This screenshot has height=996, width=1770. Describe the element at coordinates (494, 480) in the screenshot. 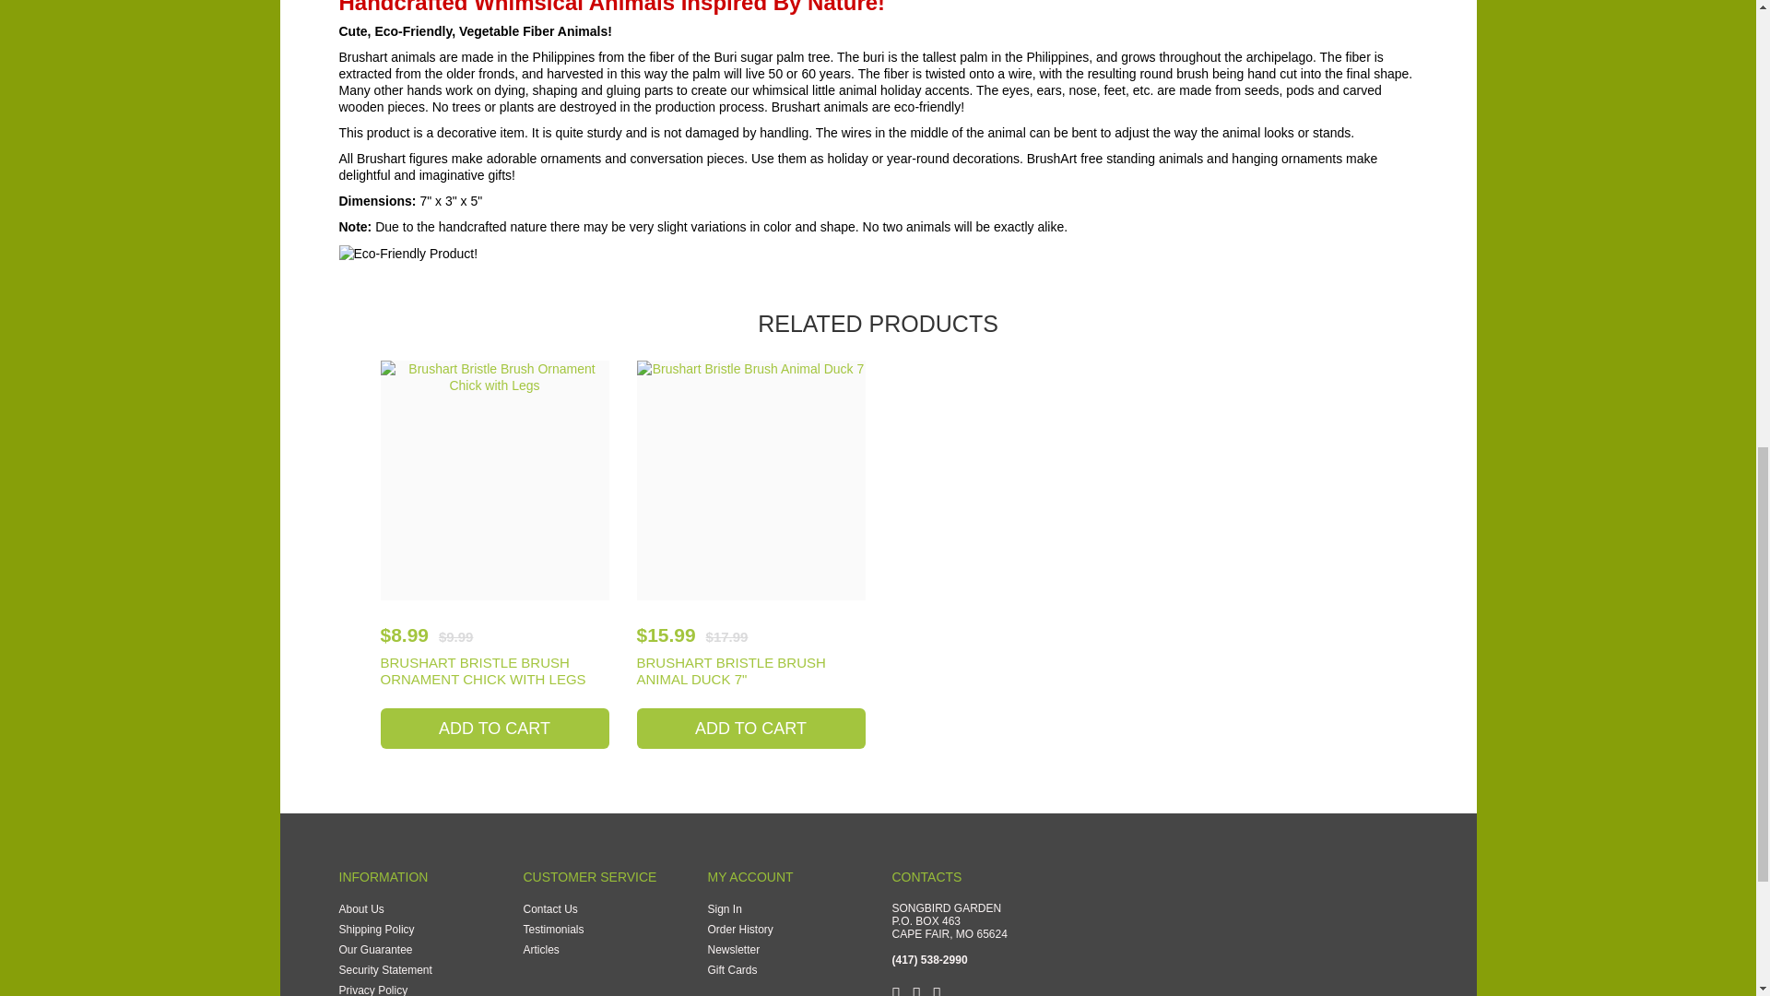

I see `Brushart Bristle Brush Ornament Chick with Legs` at that location.